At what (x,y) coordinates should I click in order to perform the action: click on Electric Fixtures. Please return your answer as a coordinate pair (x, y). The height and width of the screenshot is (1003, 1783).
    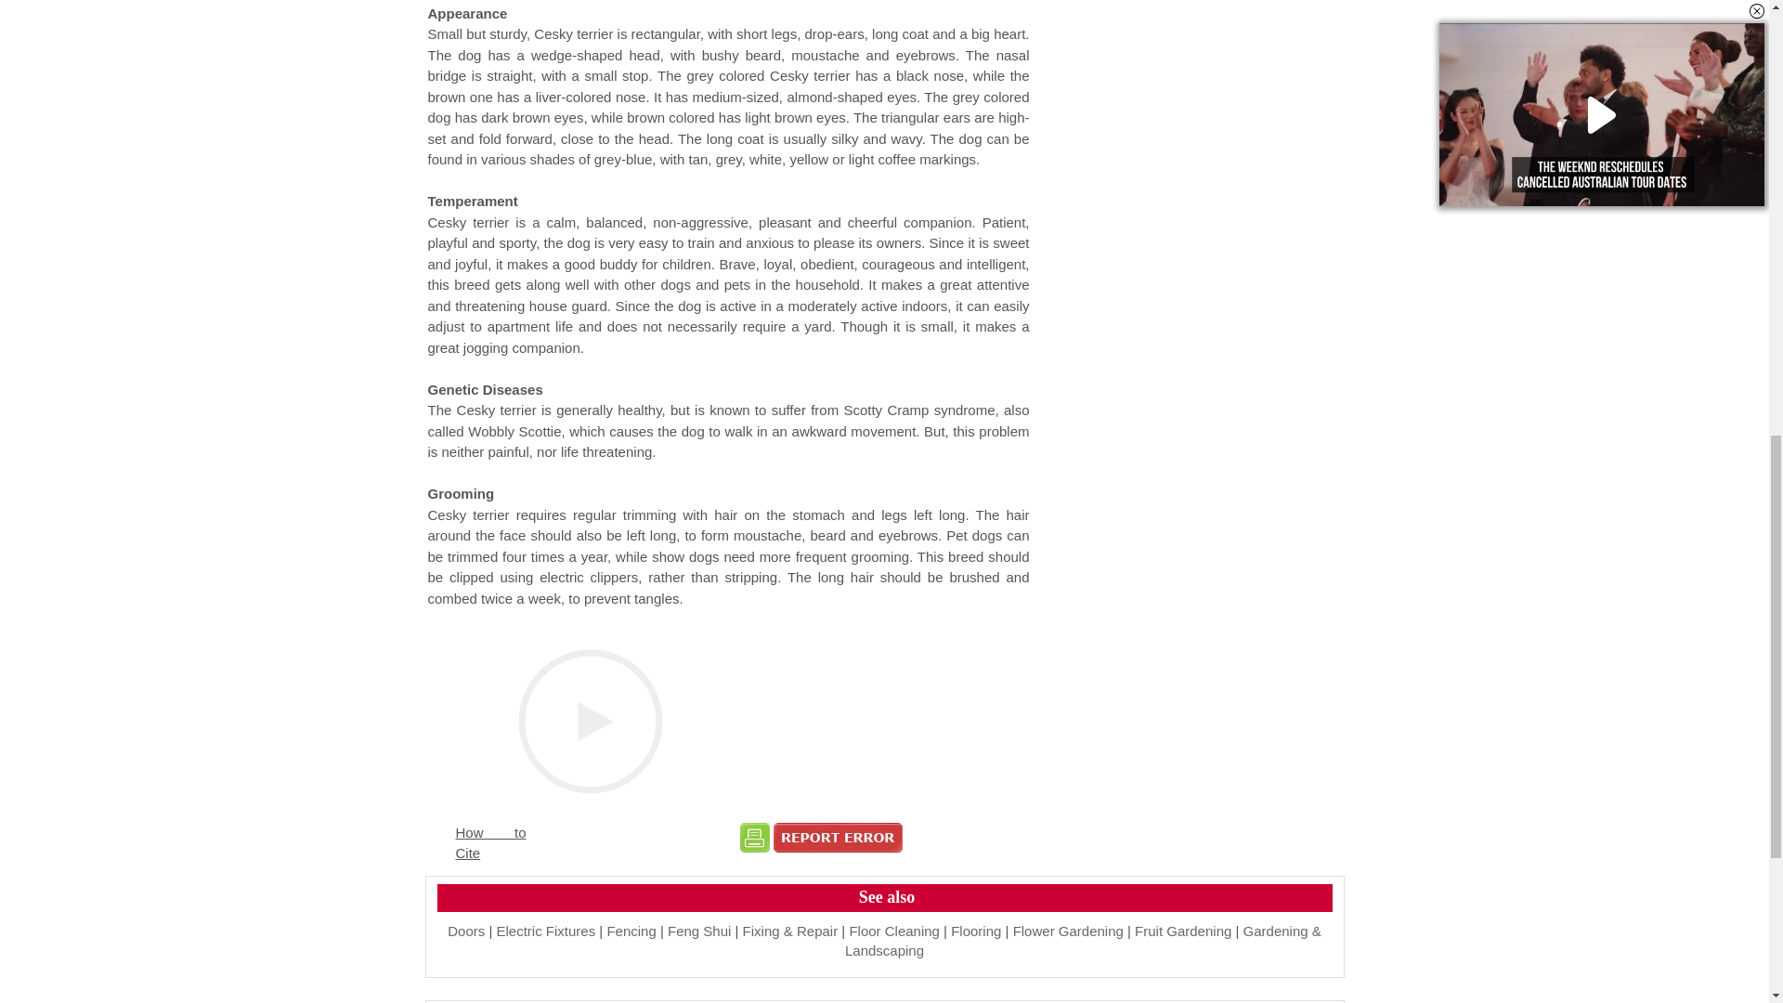
    Looking at the image, I should click on (545, 931).